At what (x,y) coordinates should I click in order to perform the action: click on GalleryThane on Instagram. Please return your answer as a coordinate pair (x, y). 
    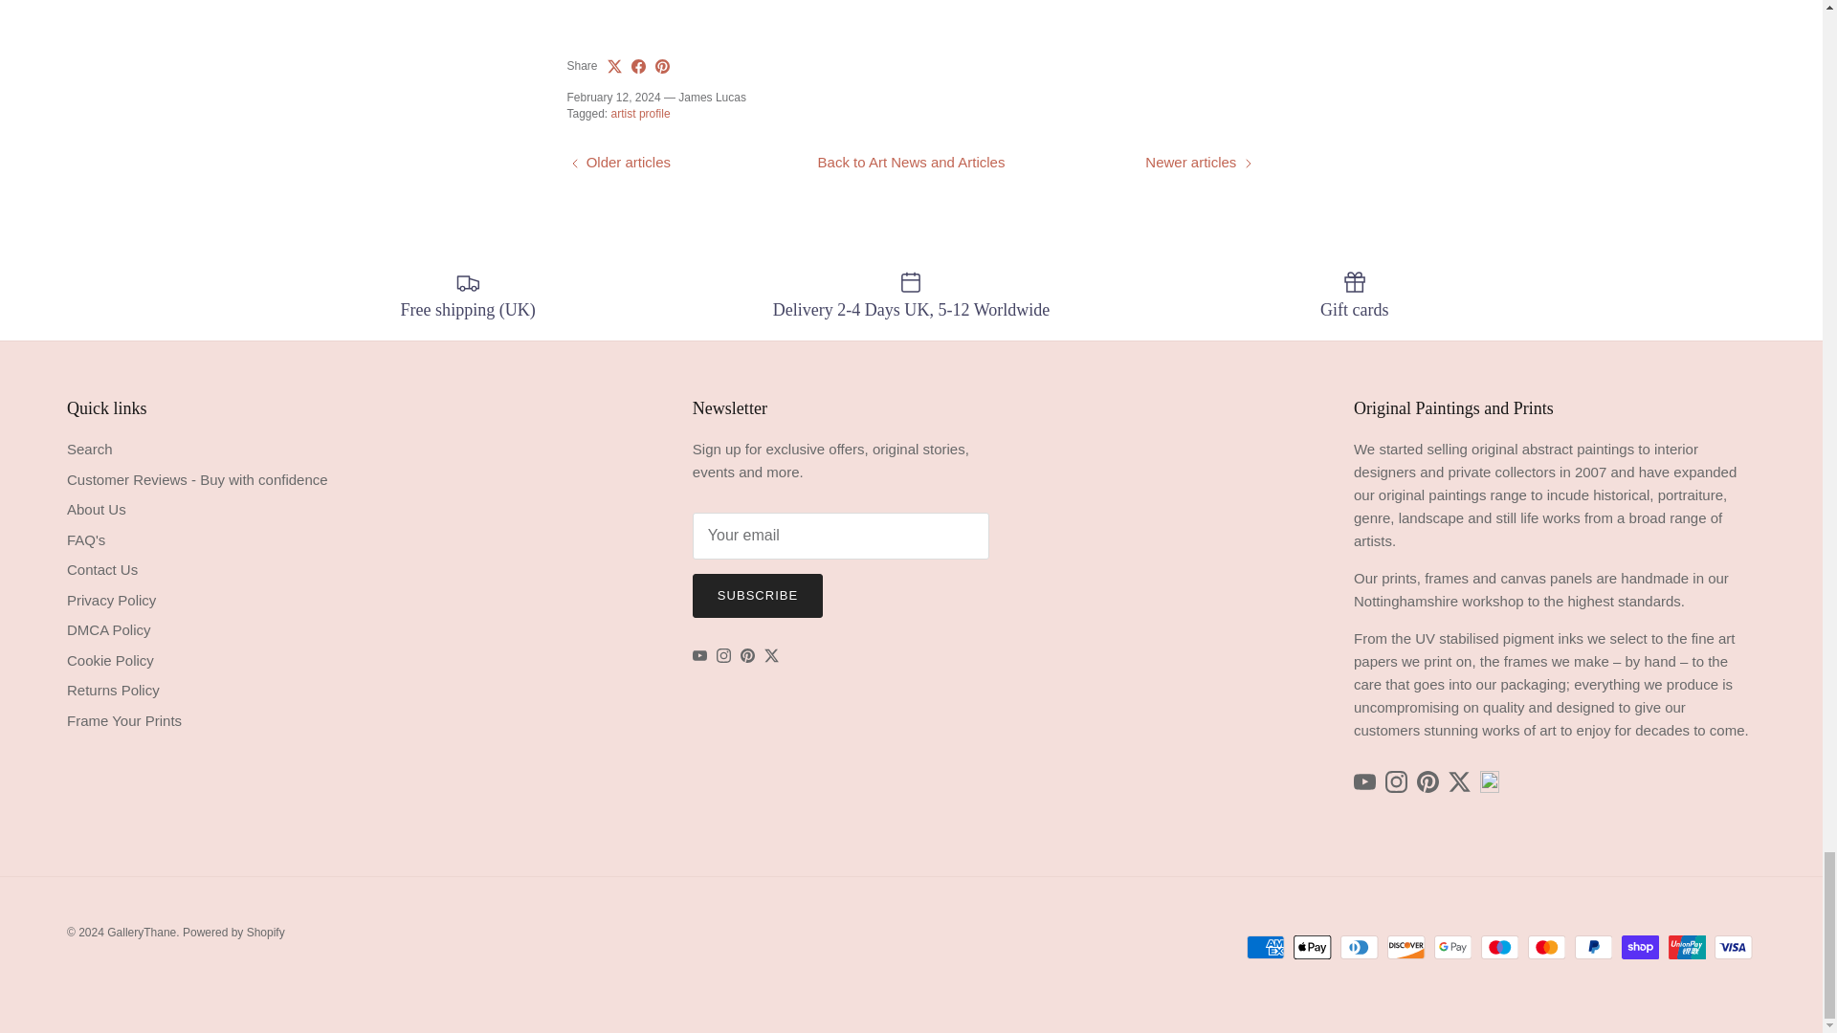
    Looking at the image, I should click on (723, 656).